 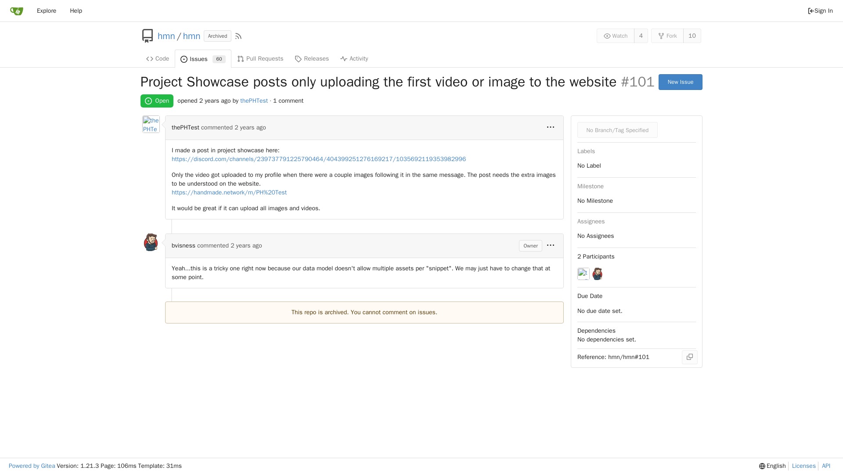 I want to click on Activity, so click(x=203, y=59).